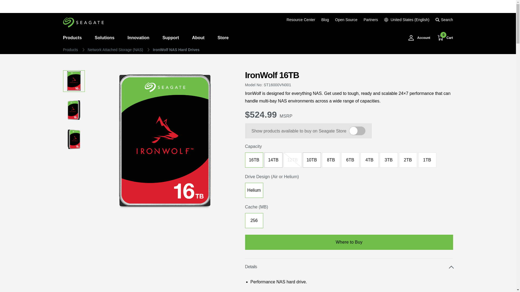 The height and width of the screenshot is (292, 520). What do you see at coordinates (198, 38) in the screenshot?
I see `About` at bounding box center [198, 38].